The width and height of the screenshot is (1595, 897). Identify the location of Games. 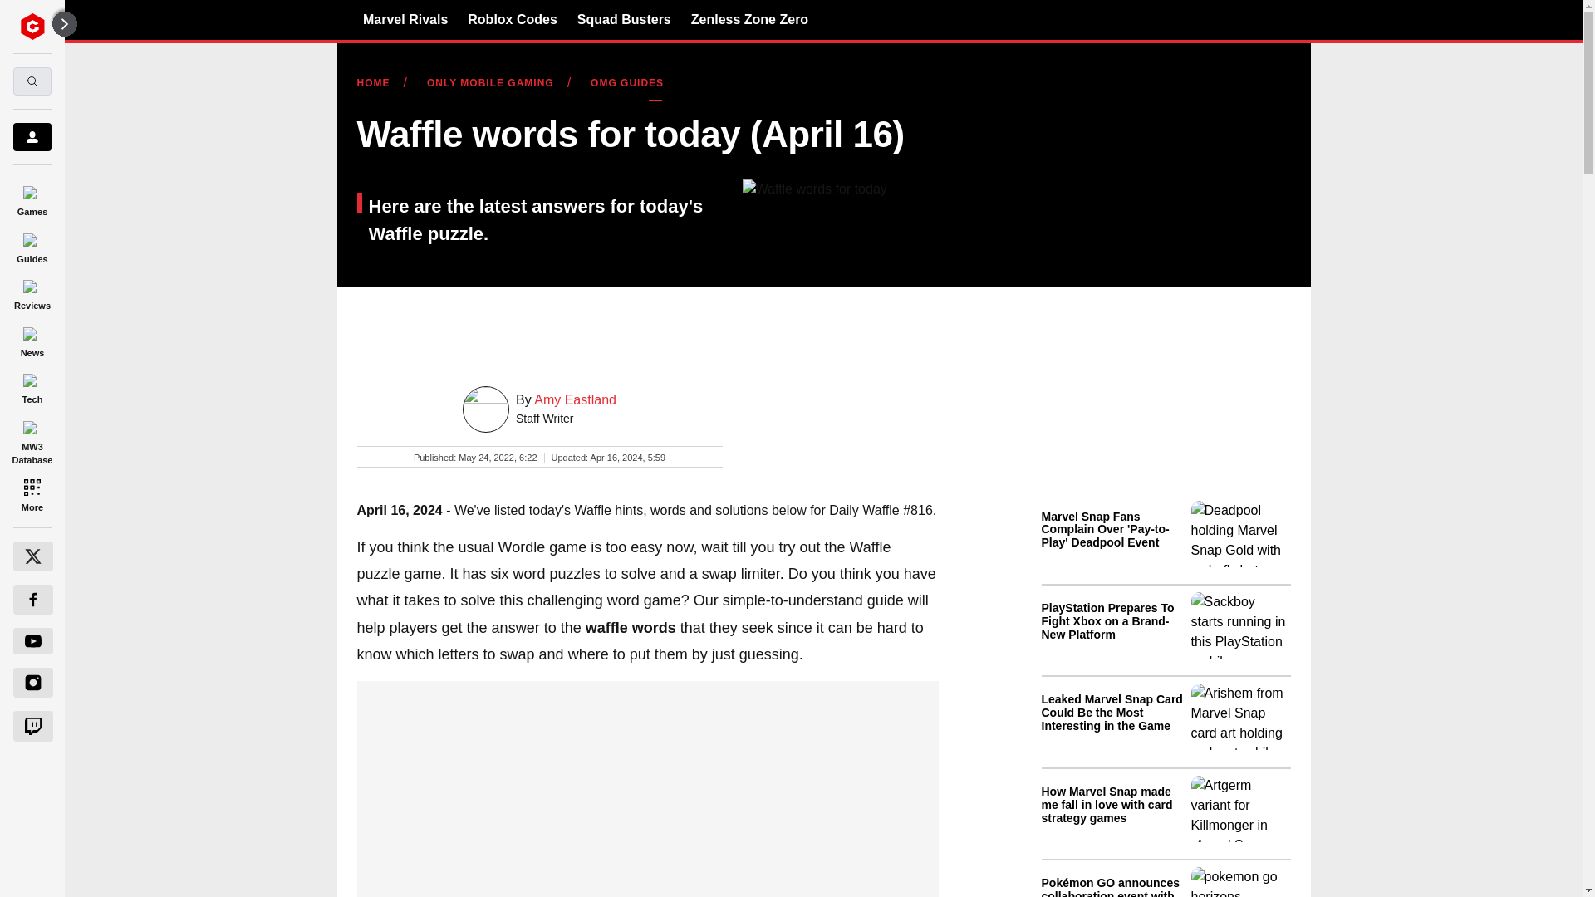
(32, 198).